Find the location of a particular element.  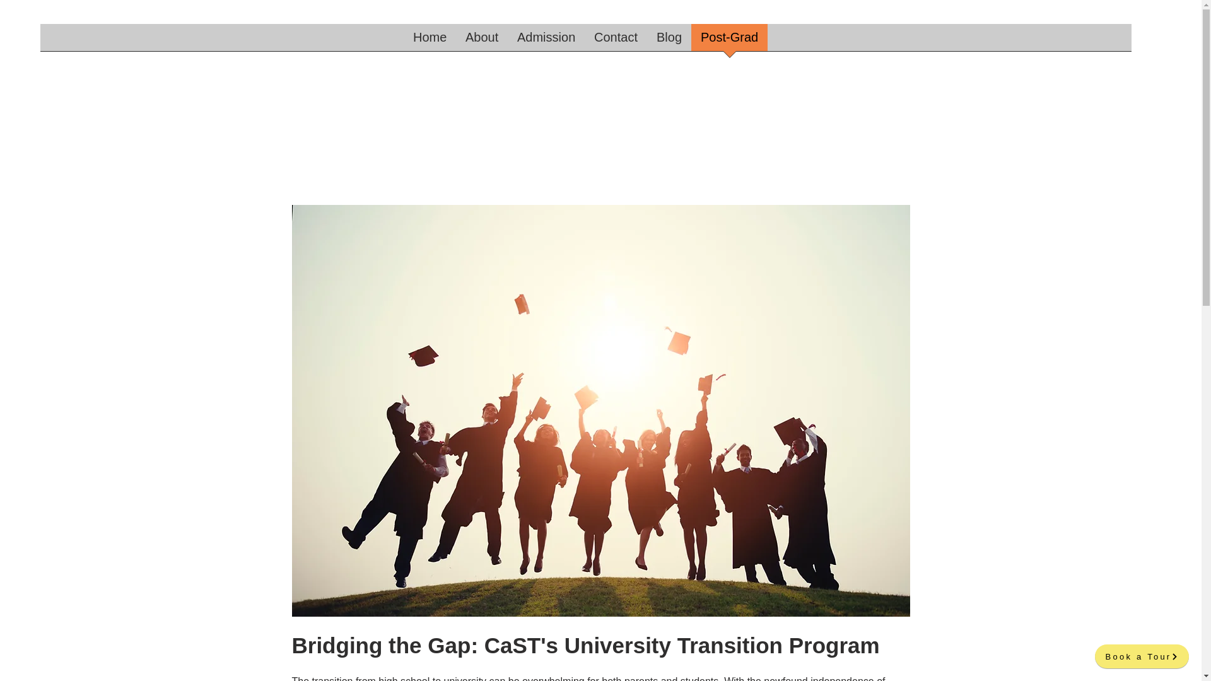

Book a Tour is located at coordinates (1142, 656).